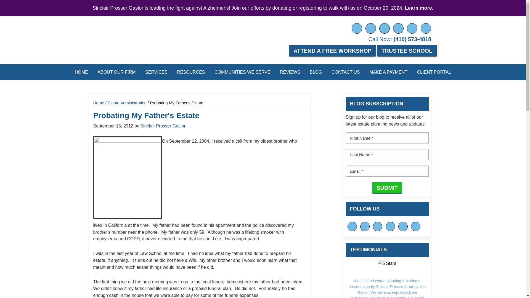 This screenshot has height=298, width=530. Describe the element at coordinates (116, 72) in the screenshot. I see `ABOUT OUR FIRM` at that location.